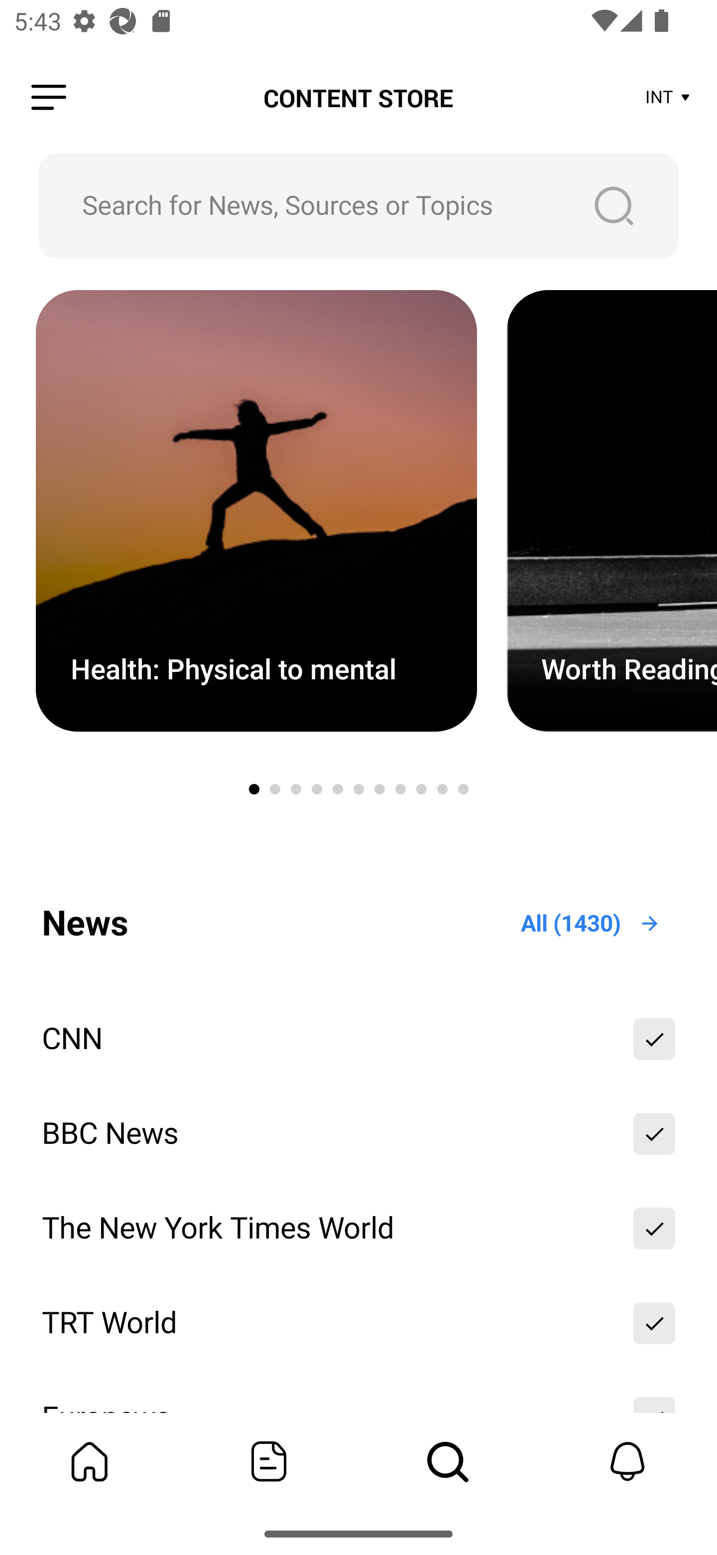  What do you see at coordinates (358, 1039) in the screenshot?
I see `CNN Add To My Bundle` at bounding box center [358, 1039].